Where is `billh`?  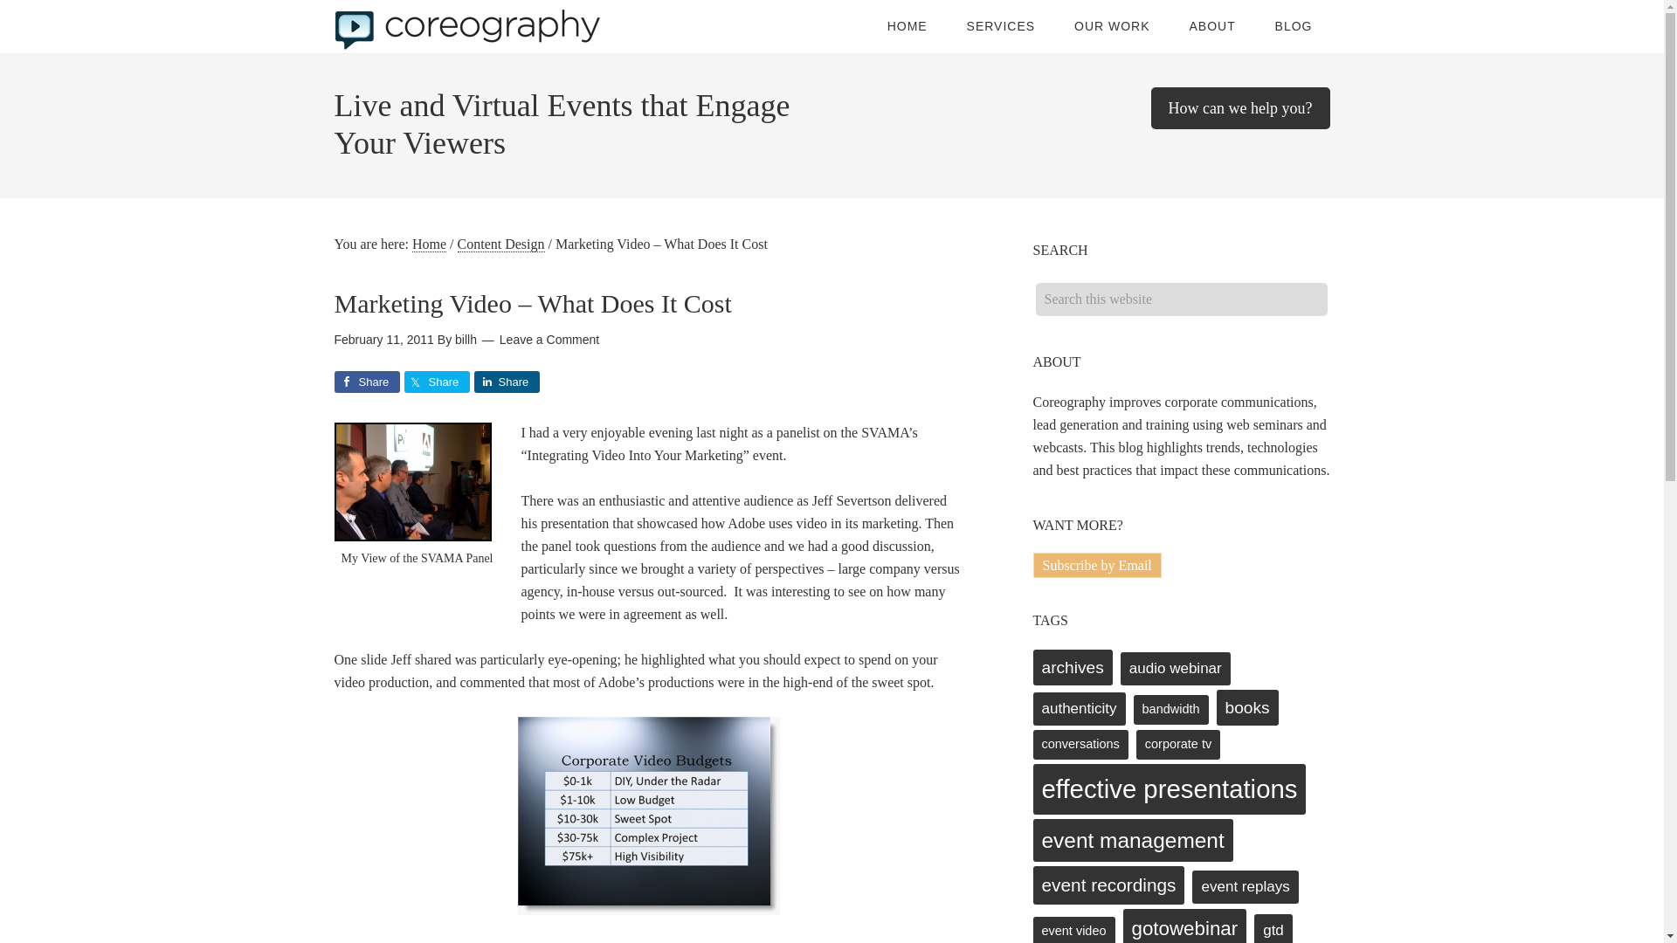
billh is located at coordinates (465, 340).